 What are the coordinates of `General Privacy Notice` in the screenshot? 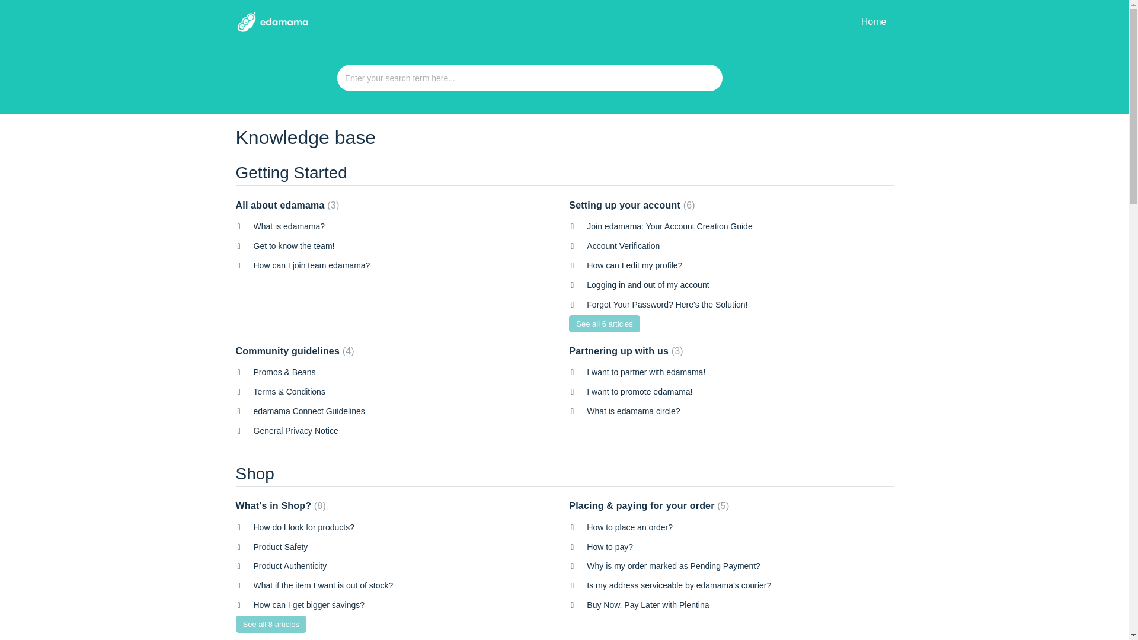 It's located at (296, 431).